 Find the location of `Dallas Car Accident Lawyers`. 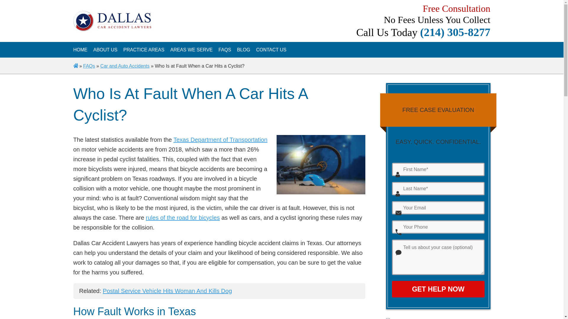

Dallas Car Accident Lawyers is located at coordinates (80, 50).